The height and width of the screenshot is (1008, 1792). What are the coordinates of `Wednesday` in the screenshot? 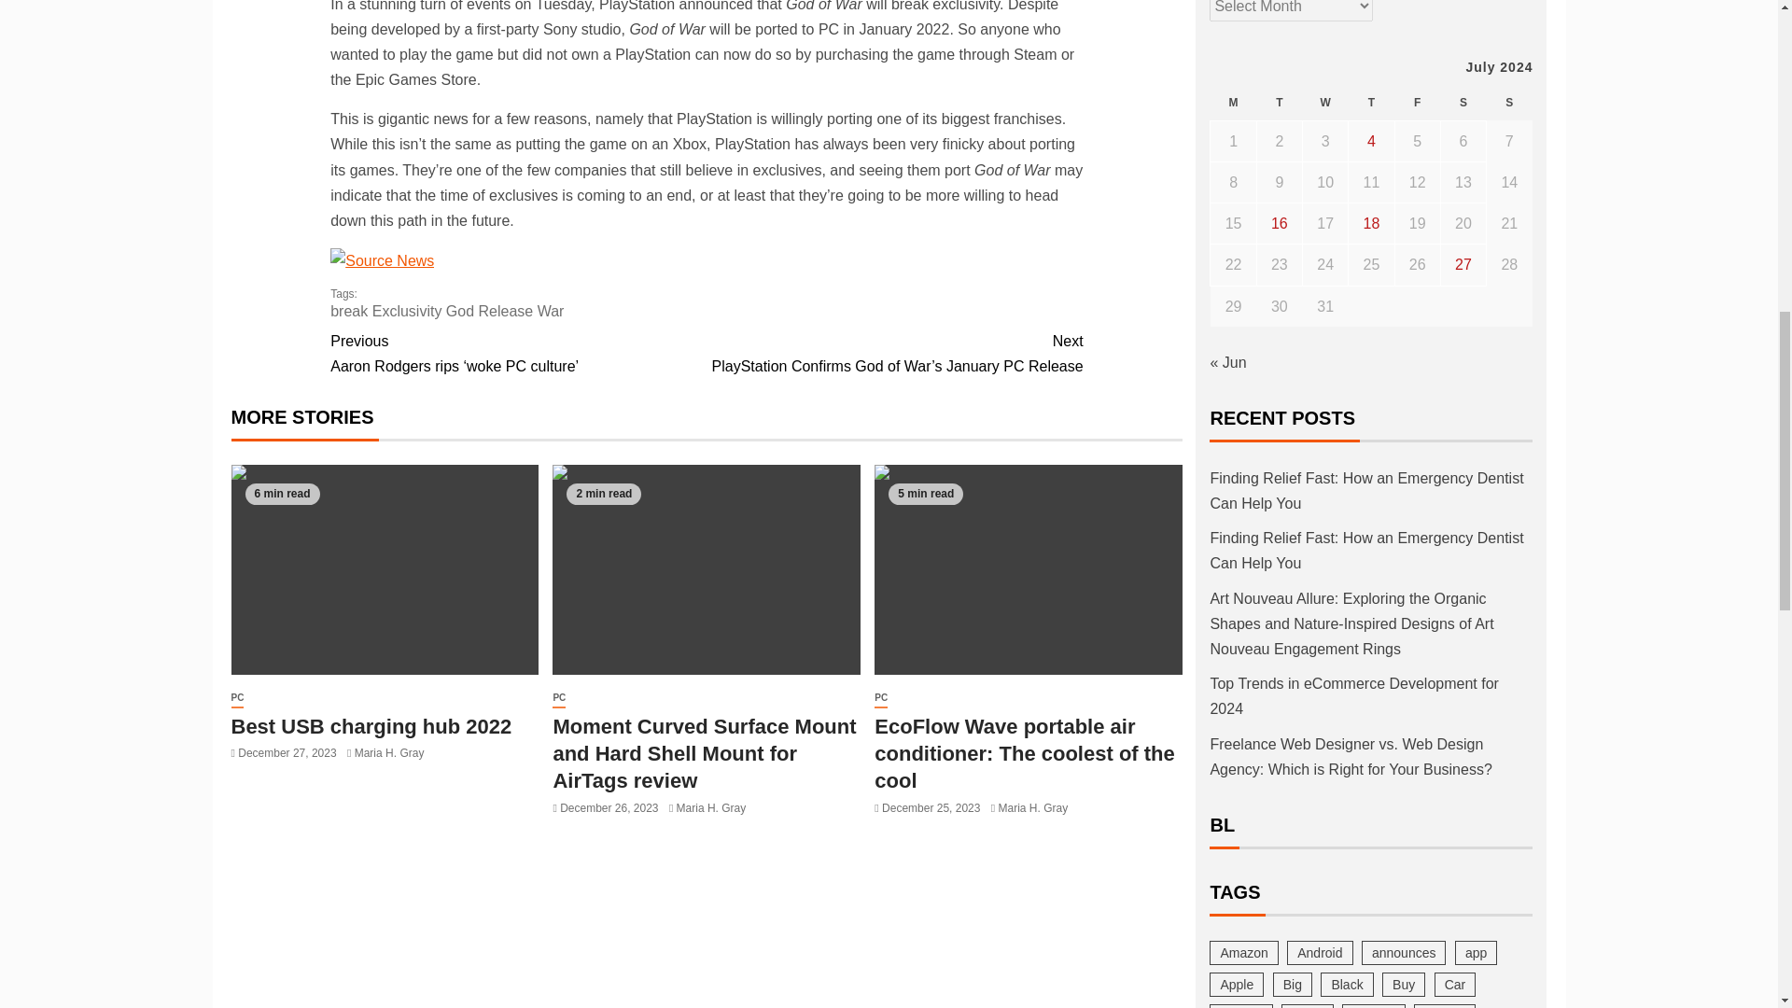 It's located at (1325, 103).